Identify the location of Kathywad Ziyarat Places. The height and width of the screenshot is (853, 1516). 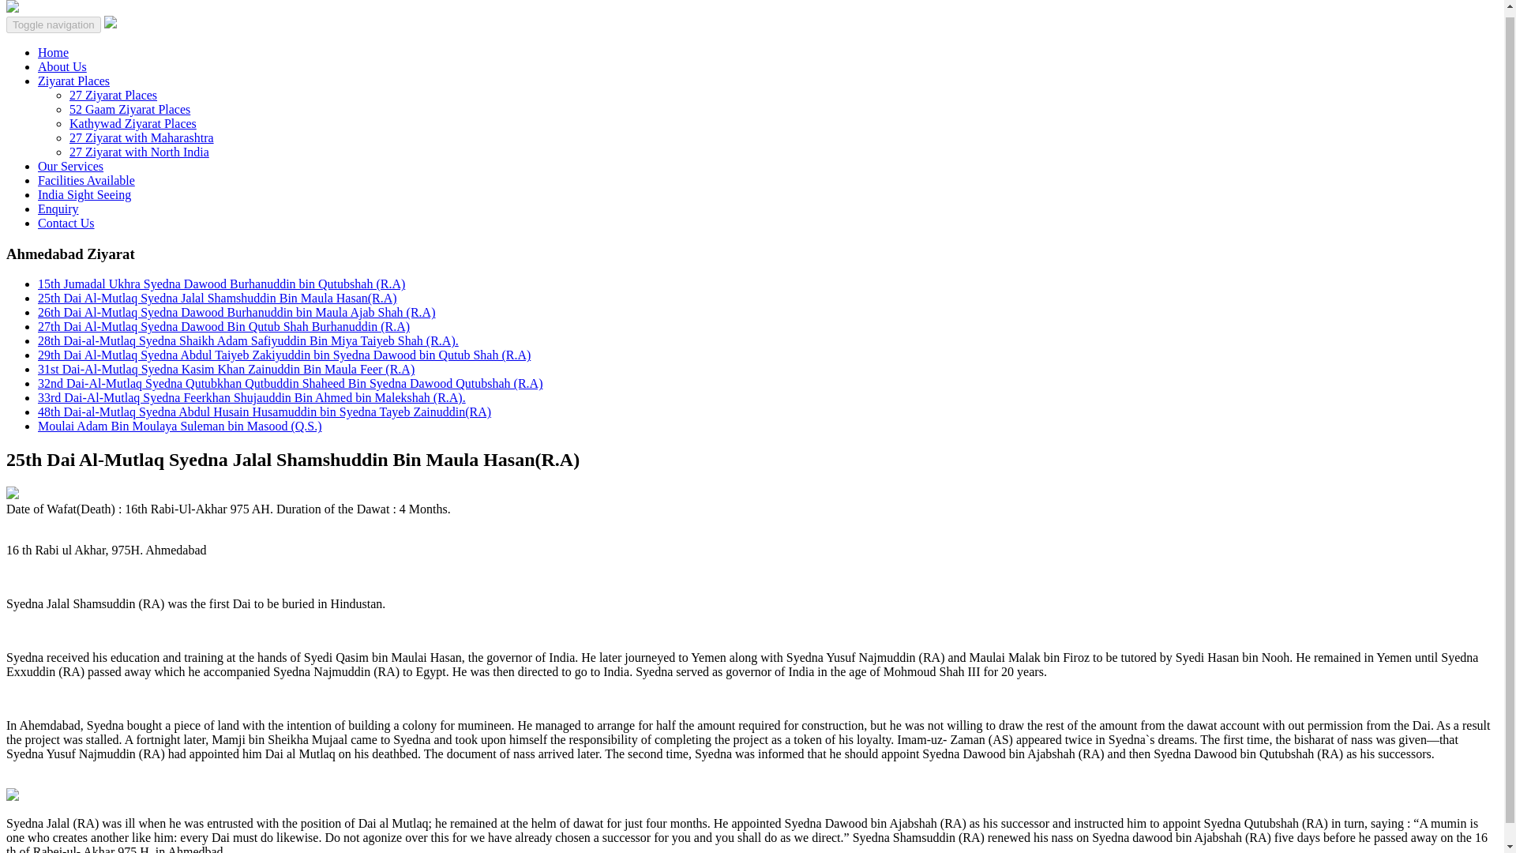
(133, 123).